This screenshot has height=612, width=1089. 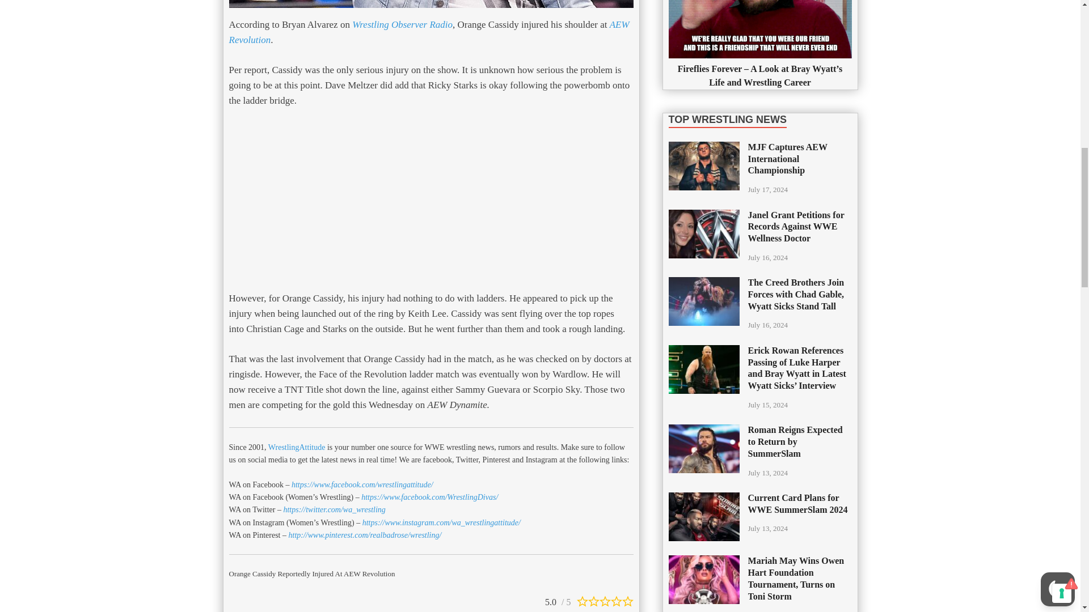 What do you see at coordinates (703, 165) in the screenshot?
I see `MJF Captures AEW International Championship` at bounding box center [703, 165].